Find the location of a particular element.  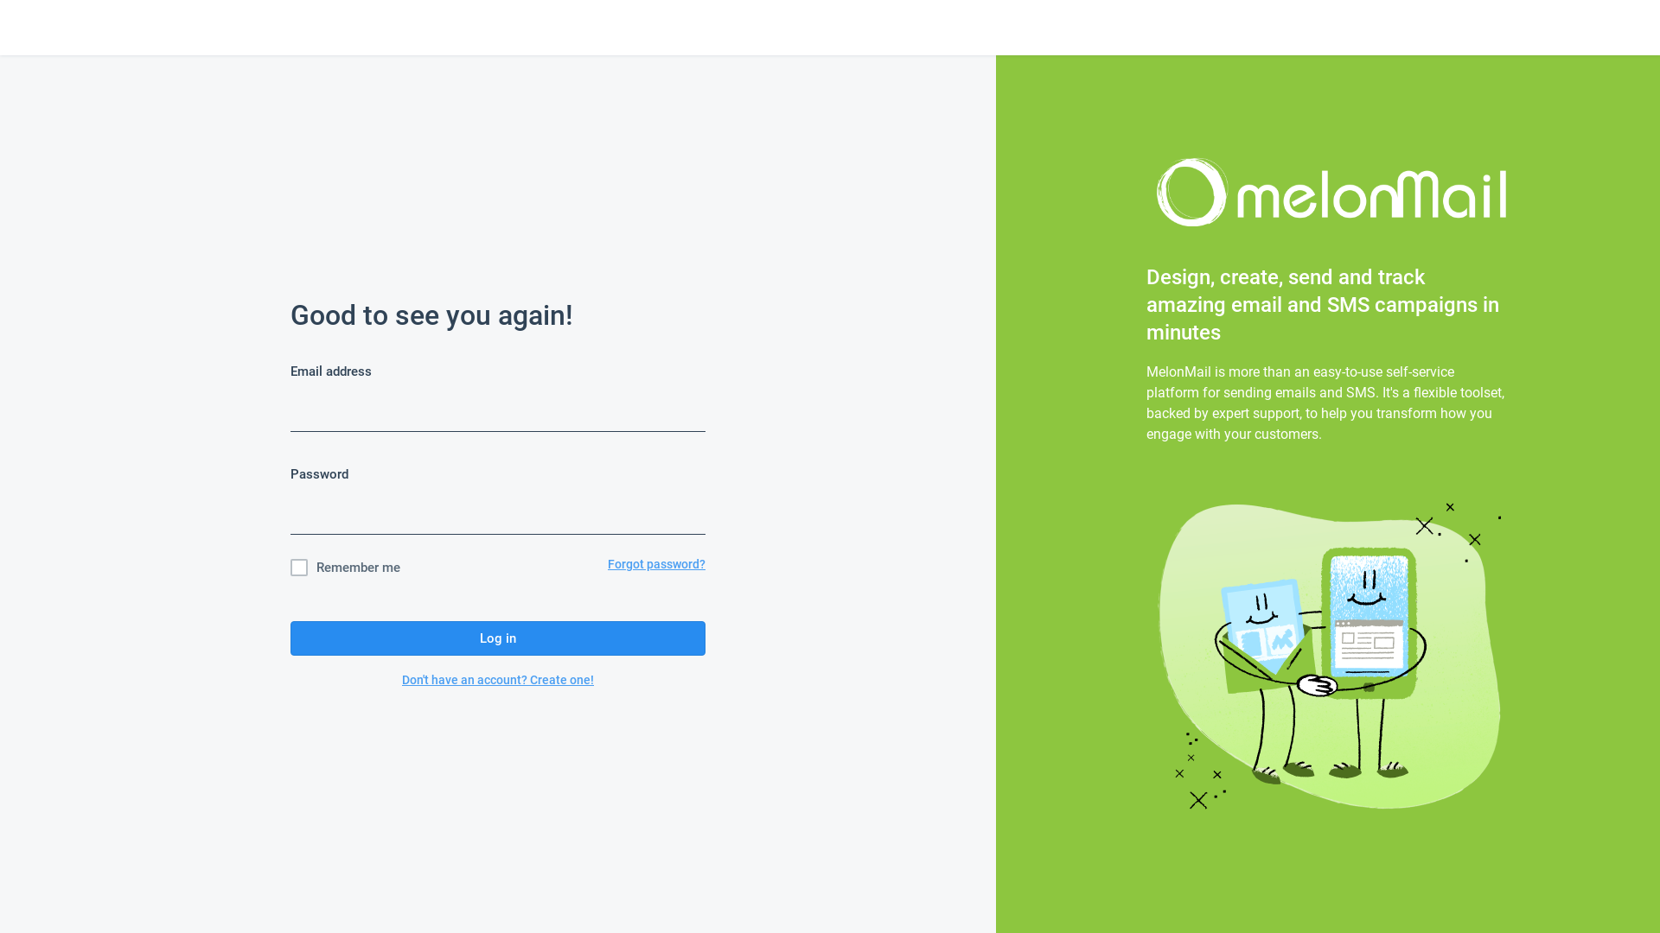

Forgot password? is located at coordinates (657, 568).